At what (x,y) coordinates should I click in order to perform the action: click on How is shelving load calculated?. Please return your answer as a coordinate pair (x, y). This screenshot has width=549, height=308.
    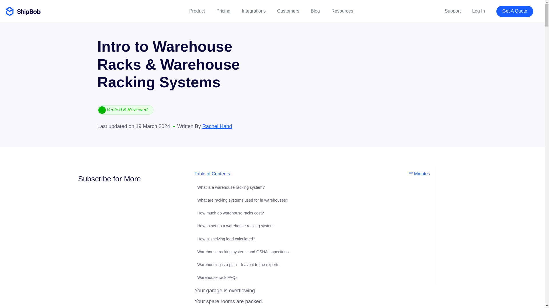
    Looking at the image, I should click on (226, 239).